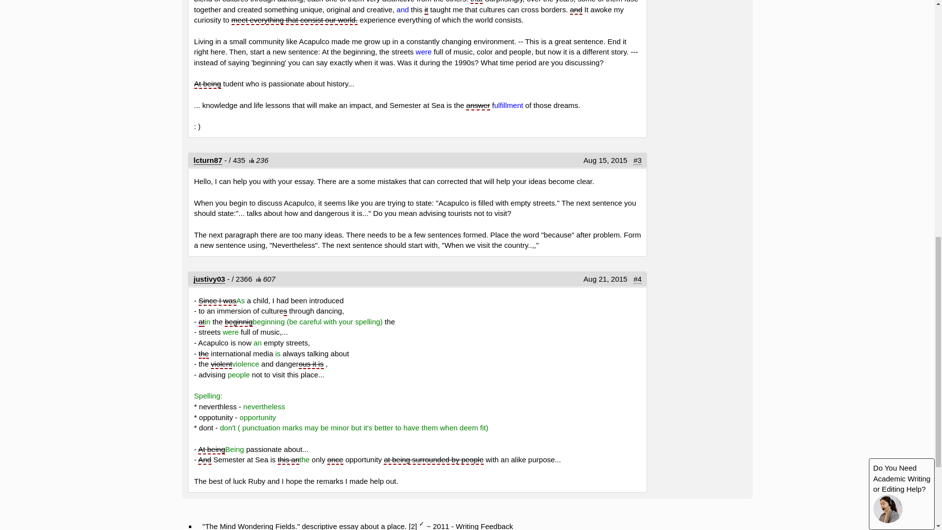  What do you see at coordinates (209, 279) in the screenshot?
I see `Author: Ivy Maye Favor` at bounding box center [209, 279].